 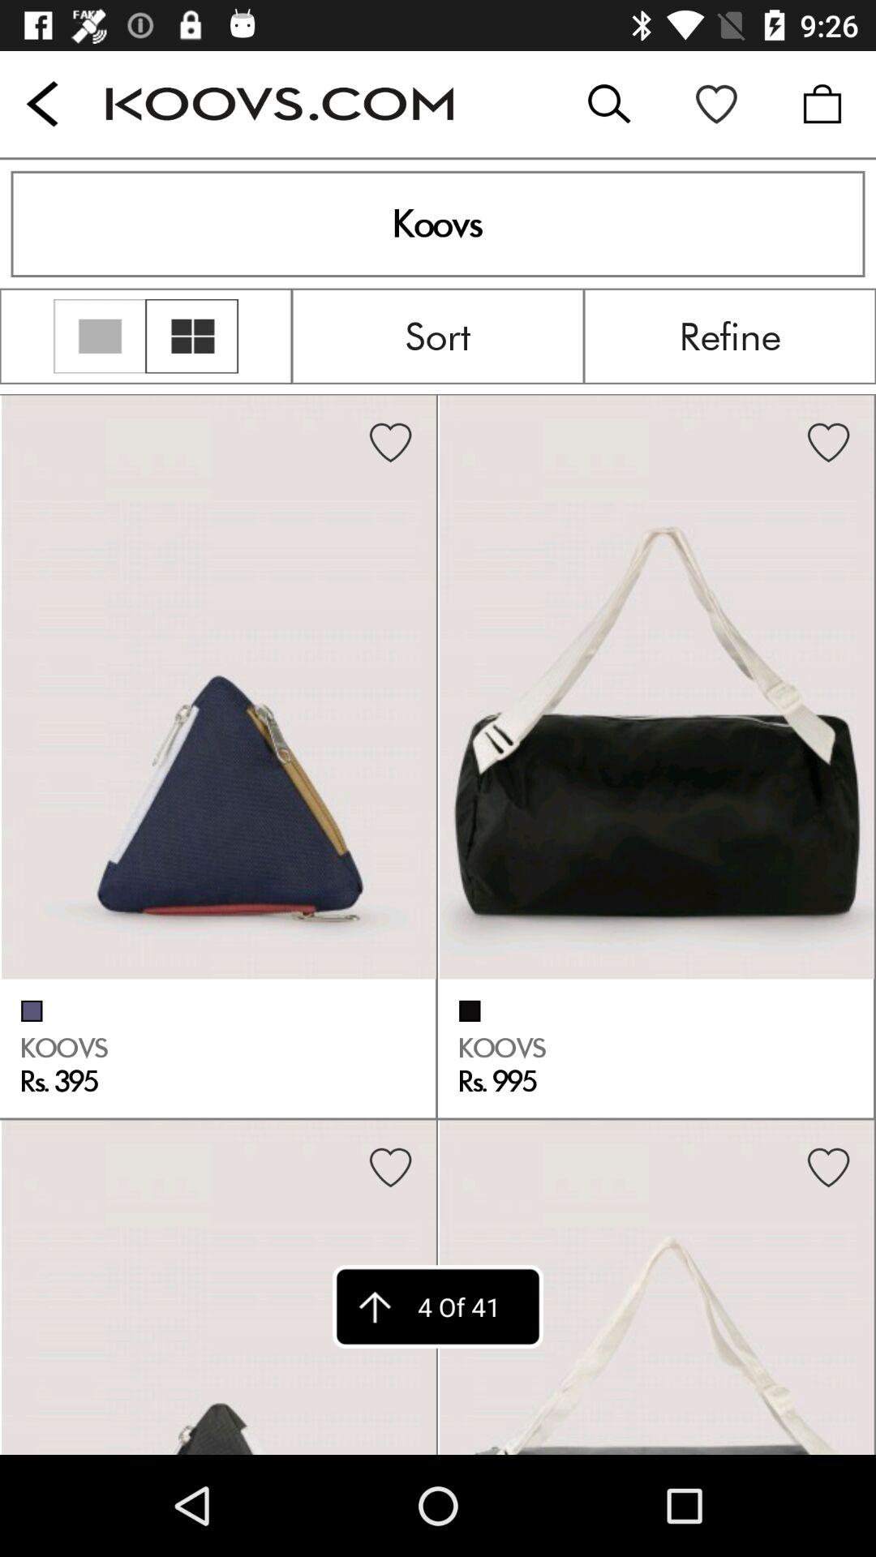 I want to click on click on the second image, so click(x=657, y=687).